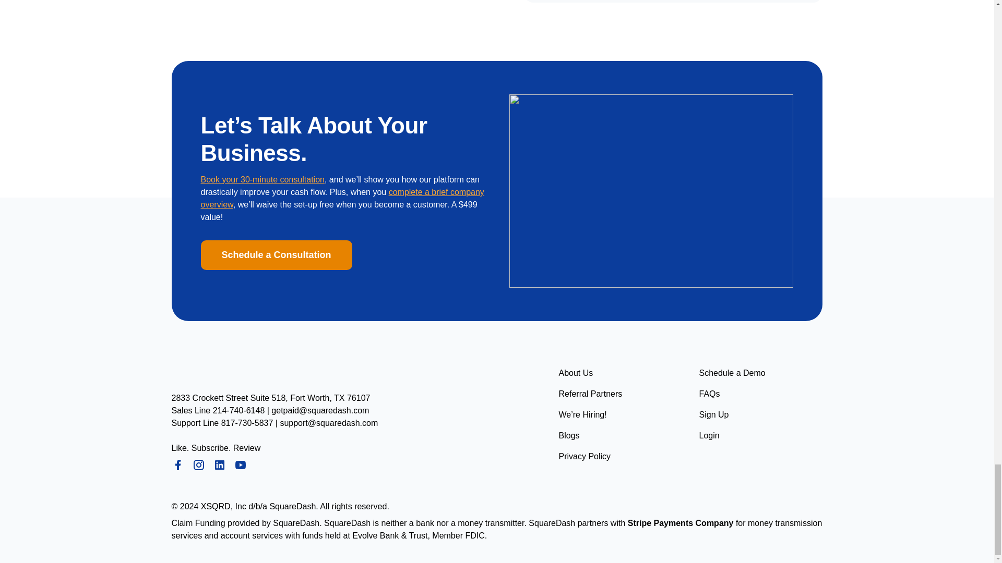 This screenshot has height=563, width=1002. Describe the element at coordinates (245, 423) in the screenshot. I see `817-730-583` at that location.